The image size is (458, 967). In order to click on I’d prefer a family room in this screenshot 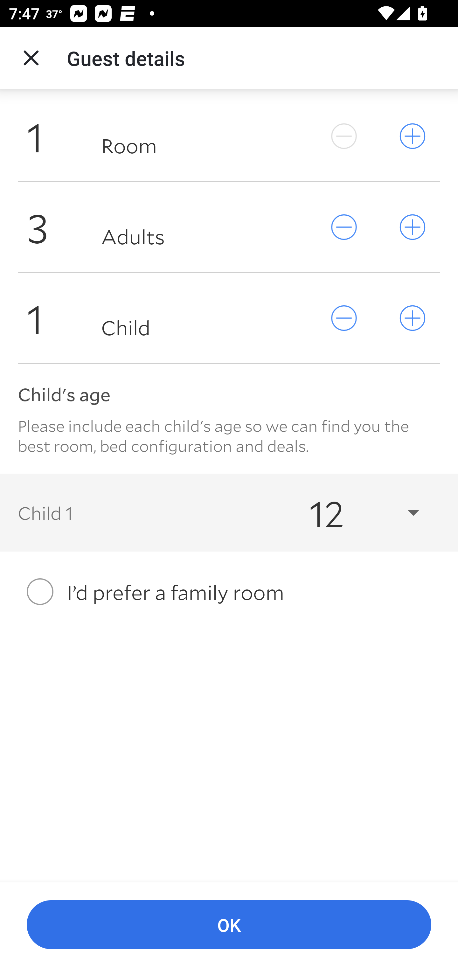, I will do `click(229, 592)`.